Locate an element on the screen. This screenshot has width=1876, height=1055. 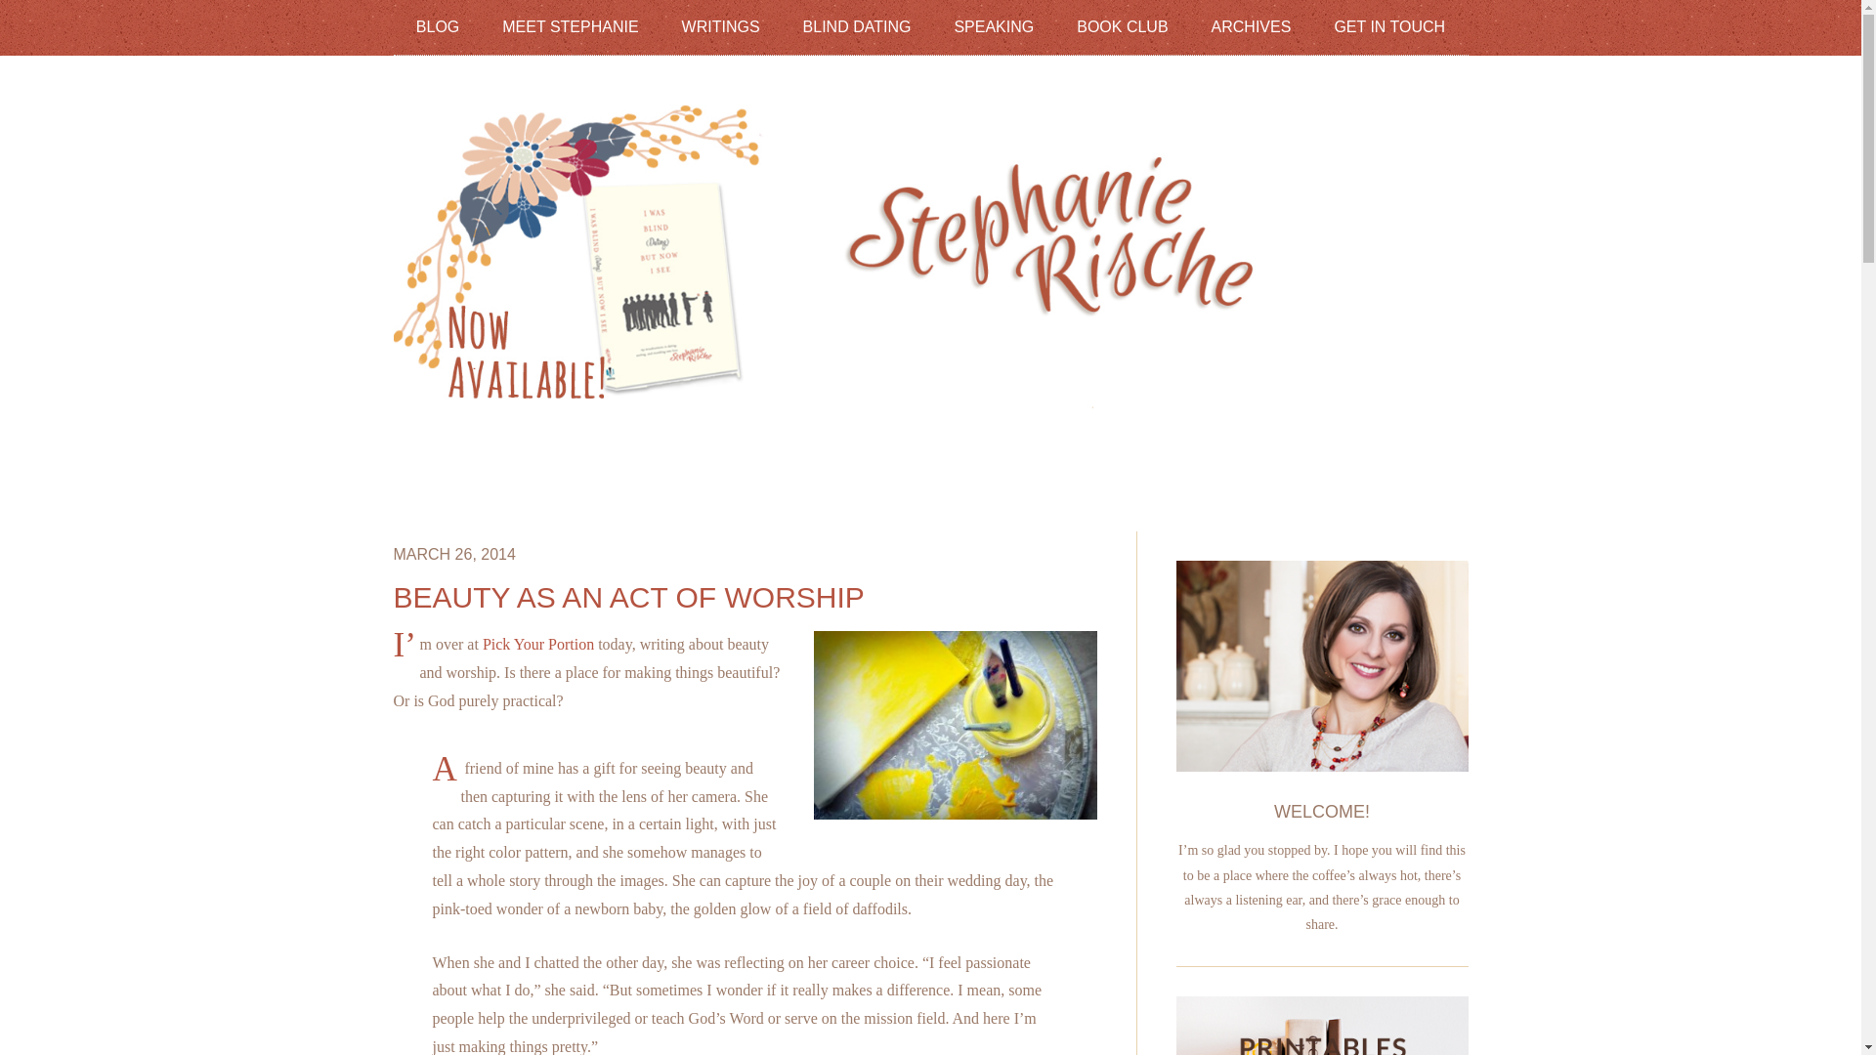
Stephanie Rische is located at coordinates (929, 395).